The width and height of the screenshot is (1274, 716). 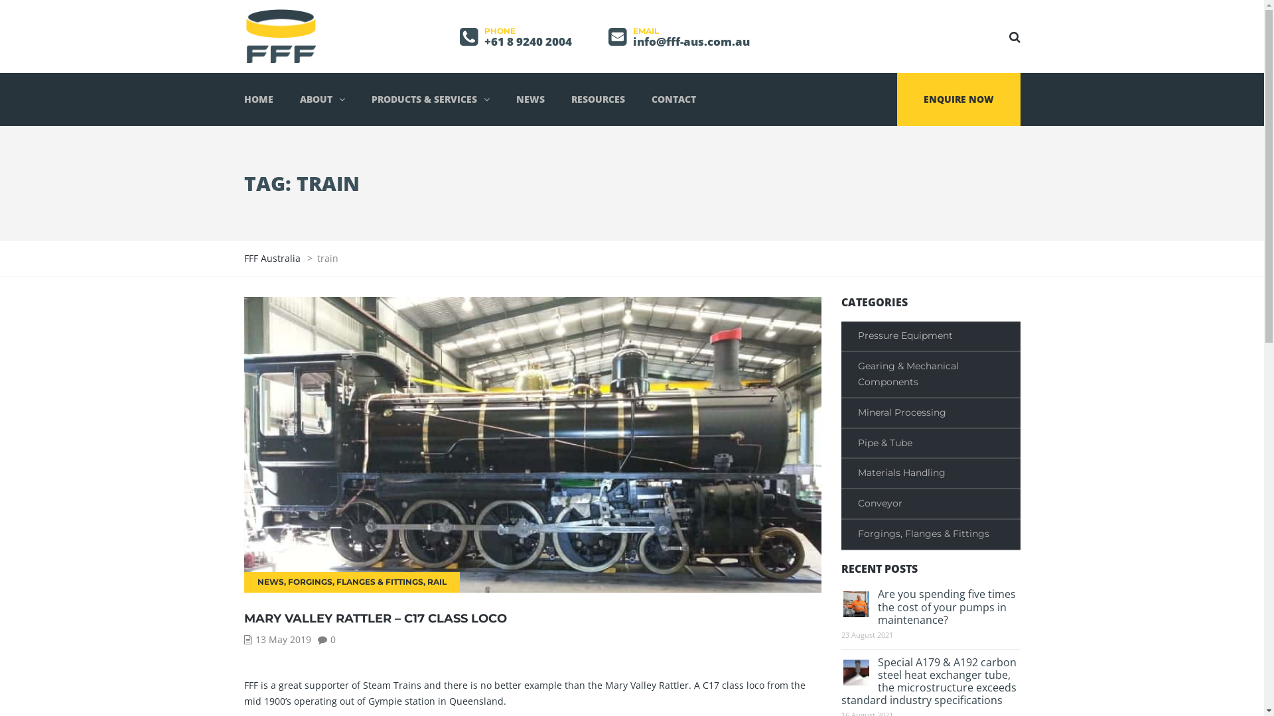 What do you see at coordinates (597, 99) in the screenshot?
I see `RESOURCES` at bounding box center [597, 99].